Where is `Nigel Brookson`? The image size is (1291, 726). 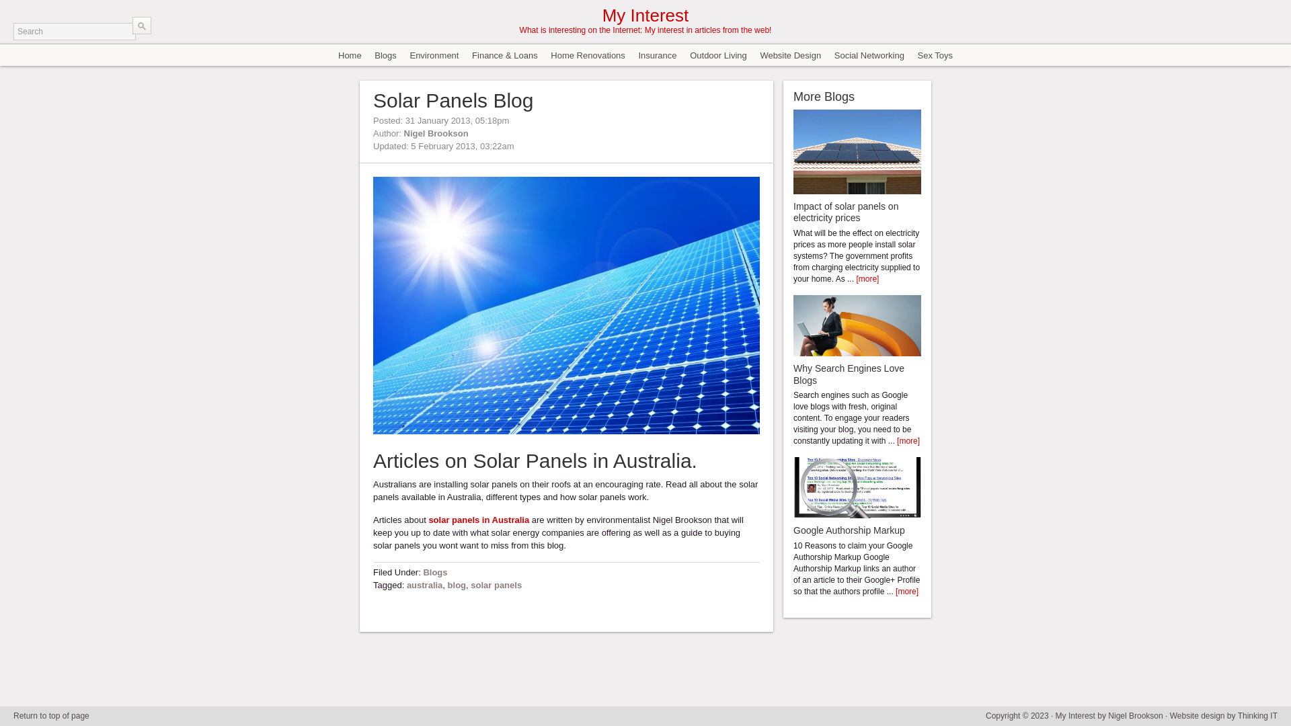
Nigel Brookson is located at coordinates (1135, 716).